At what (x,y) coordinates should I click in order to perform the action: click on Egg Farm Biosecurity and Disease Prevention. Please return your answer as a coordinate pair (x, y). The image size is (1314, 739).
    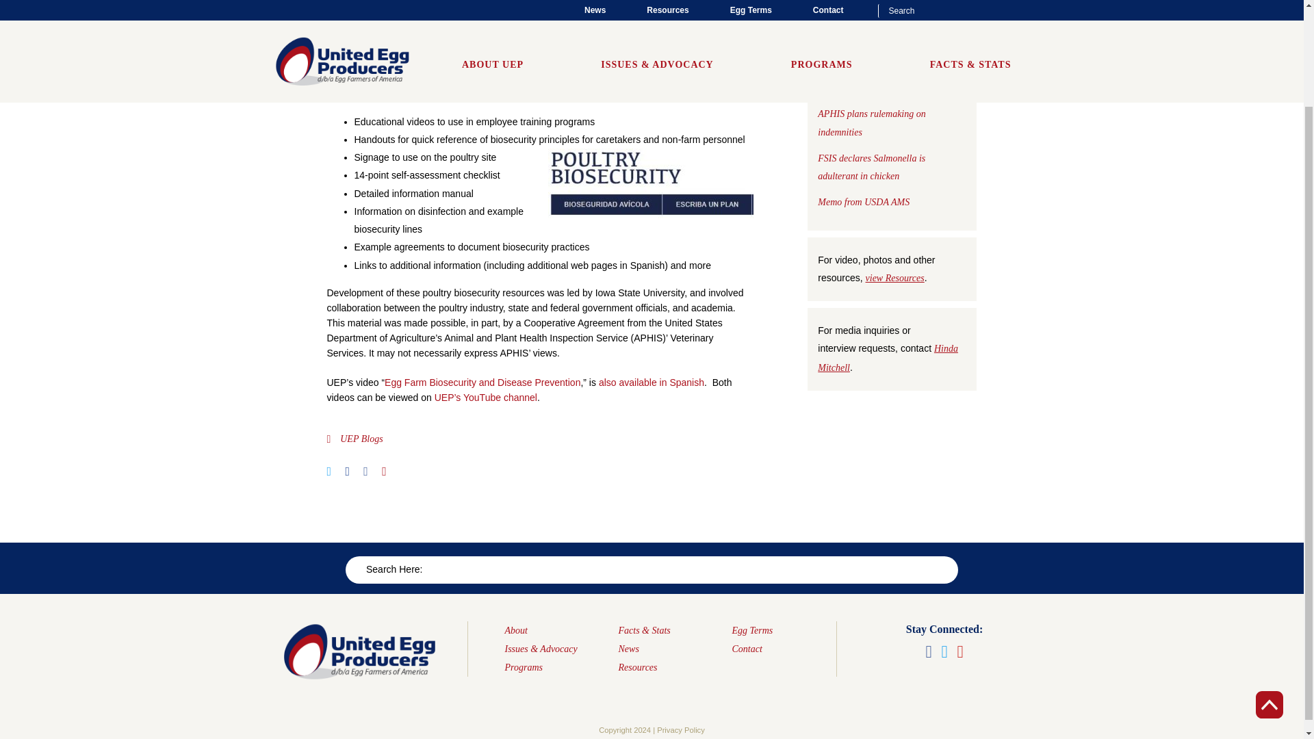
    Looking at the image, I should click on (482, 382).